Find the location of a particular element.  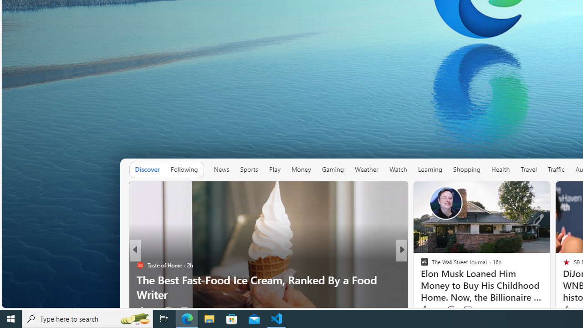

View comments 247 Comment is located at coordinates (465, 310).